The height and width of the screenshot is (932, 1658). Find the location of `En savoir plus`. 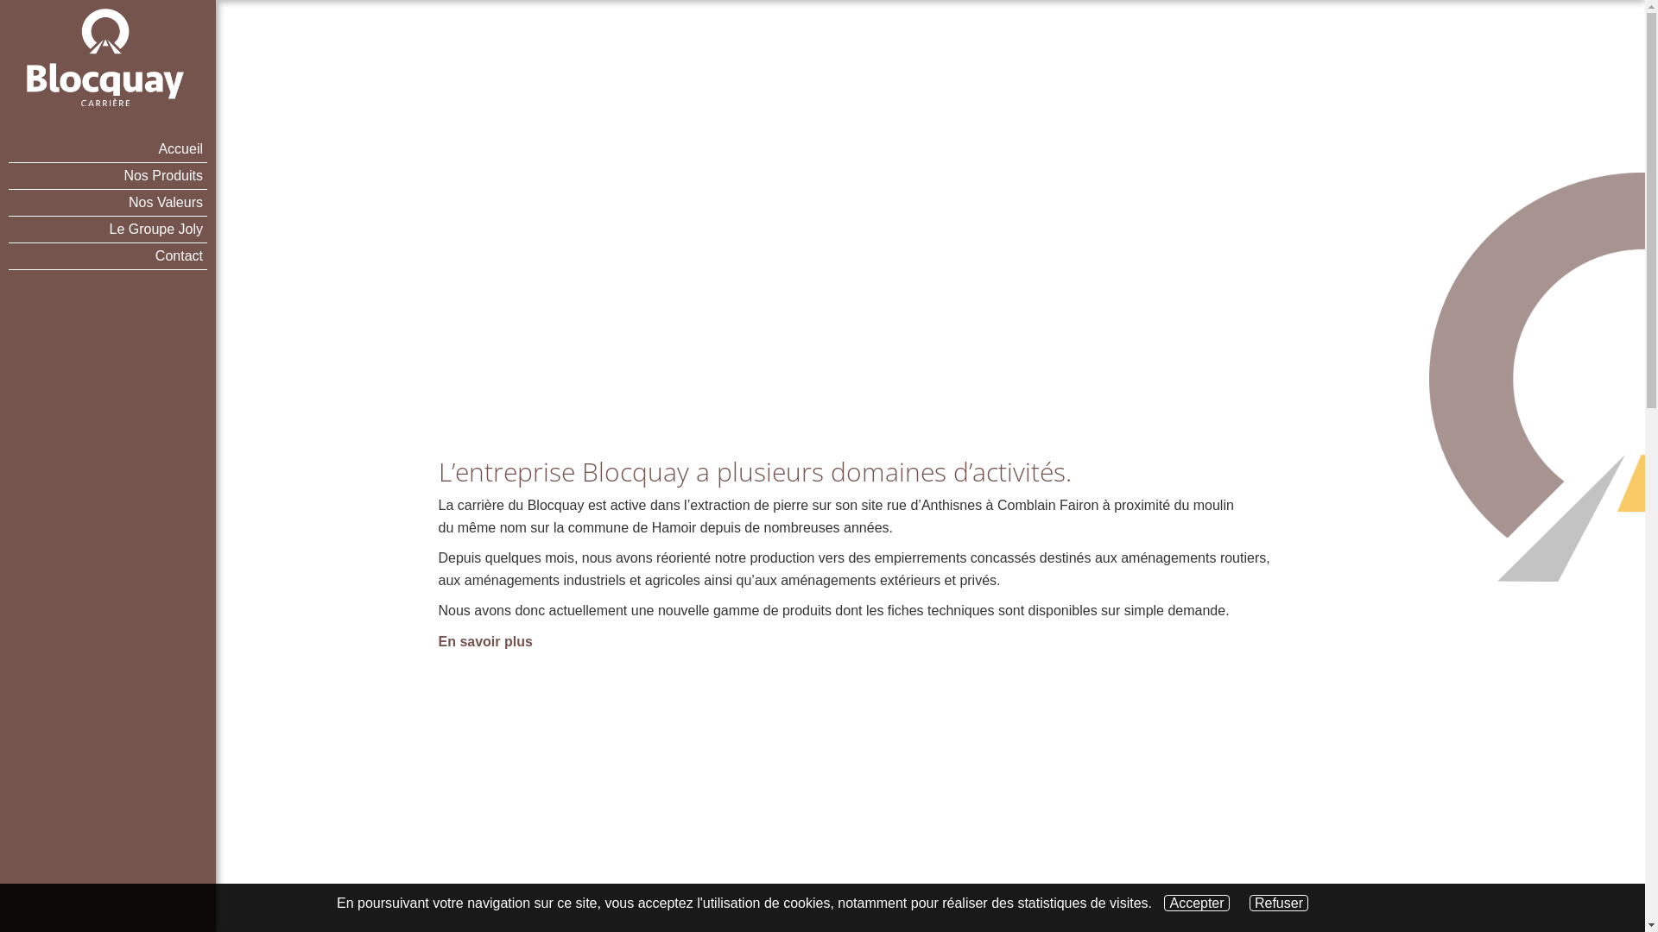

En savoir plus is located at coordinates (485, 642).